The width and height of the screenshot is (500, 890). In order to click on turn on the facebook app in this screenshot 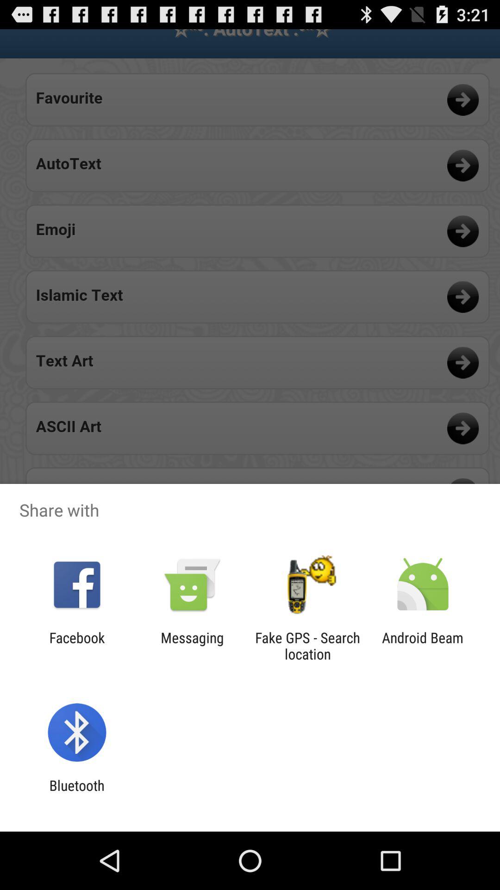, I will do `click(77, 646)`.